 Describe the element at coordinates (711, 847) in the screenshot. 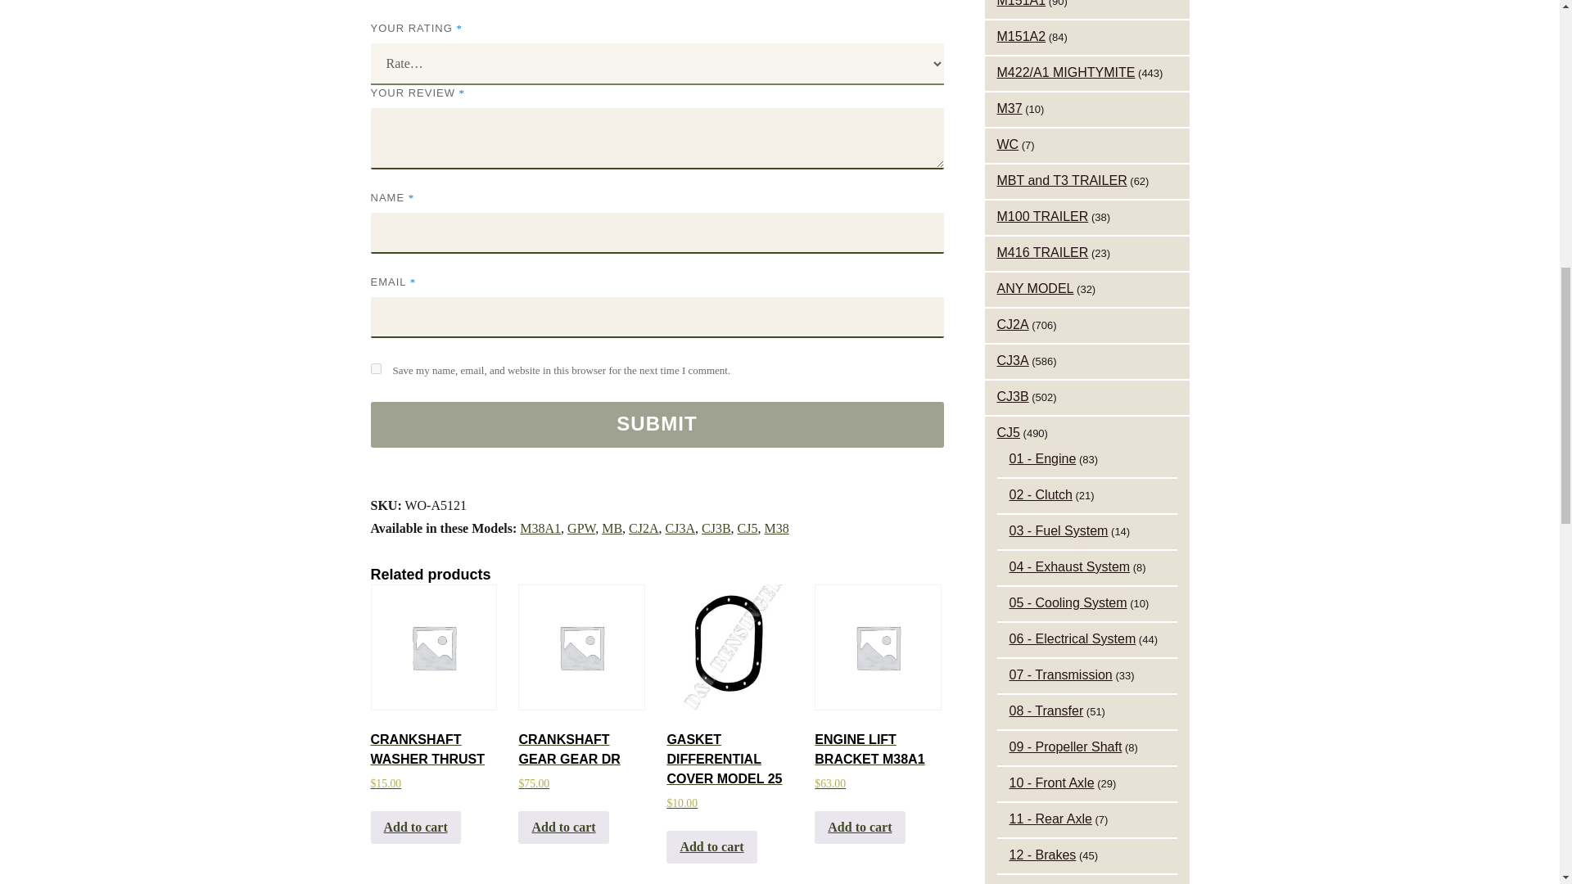

I see `Add to cart` at that location.